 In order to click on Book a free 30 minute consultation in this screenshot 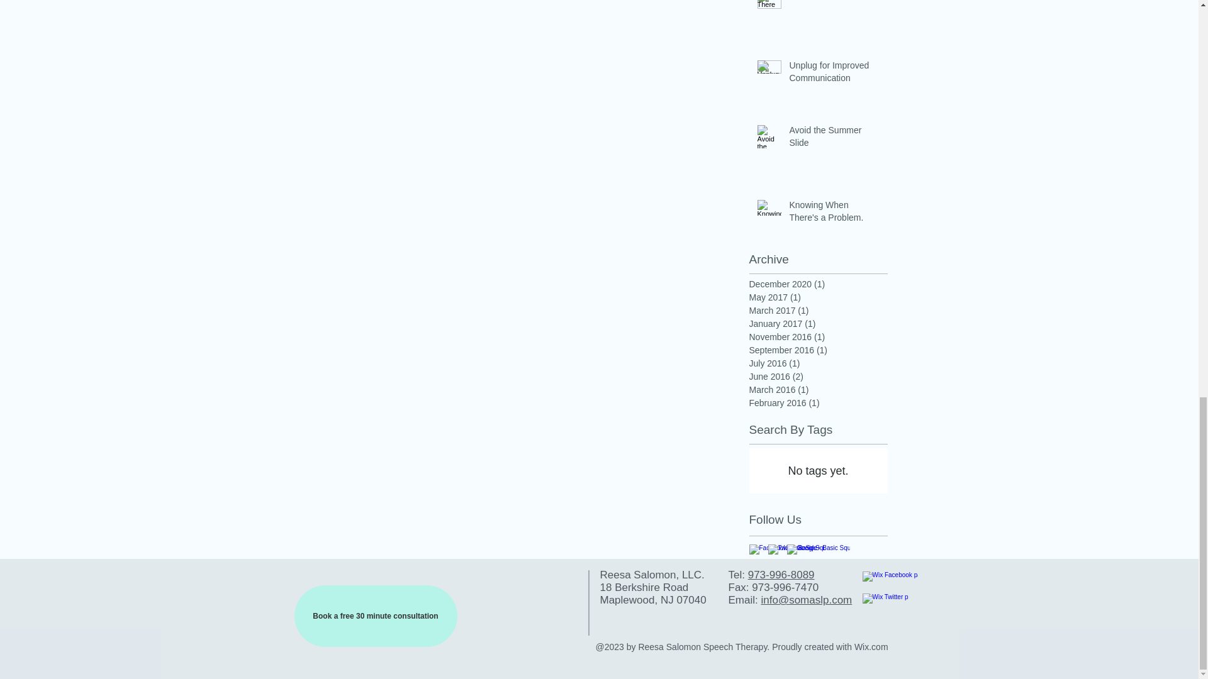, I will do `click(376, 616)`.